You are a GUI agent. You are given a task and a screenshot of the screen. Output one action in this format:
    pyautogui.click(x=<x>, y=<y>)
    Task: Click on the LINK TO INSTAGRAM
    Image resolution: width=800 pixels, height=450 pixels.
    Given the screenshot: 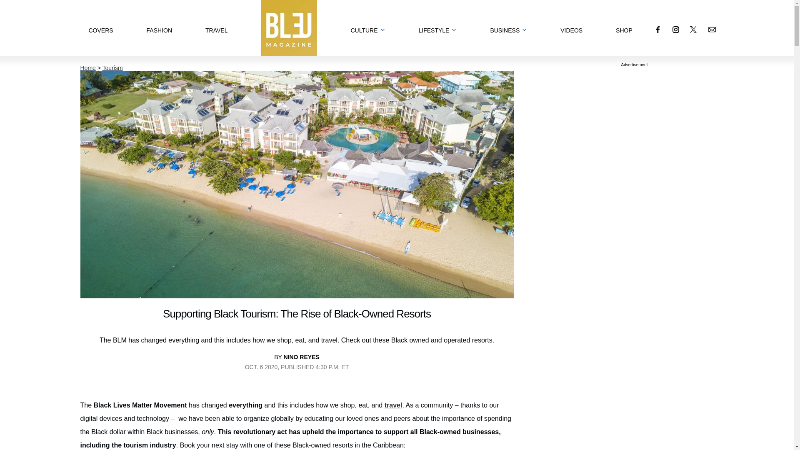 What is the action you would take?
    pyautogui.click(x=676, y=29)
    